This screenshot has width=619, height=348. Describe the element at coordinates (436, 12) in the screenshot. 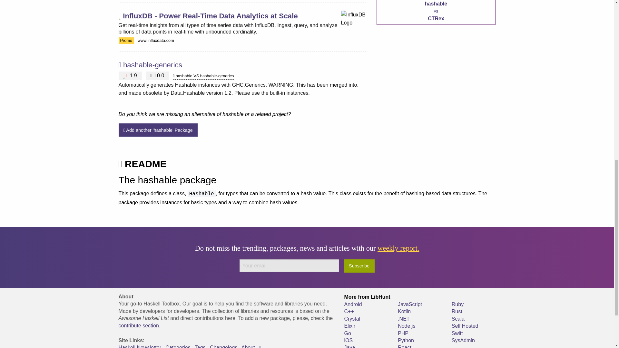

I see `Compare hashable and CTRex` at that location.